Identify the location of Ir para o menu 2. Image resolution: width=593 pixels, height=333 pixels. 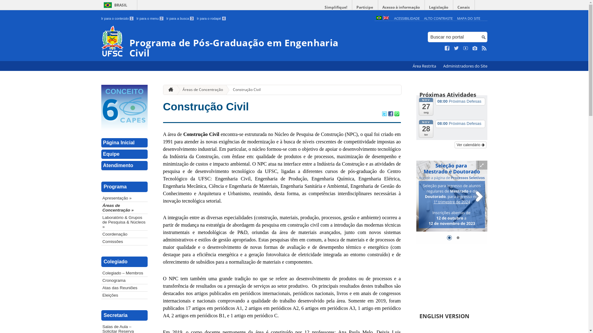
(150, 18).